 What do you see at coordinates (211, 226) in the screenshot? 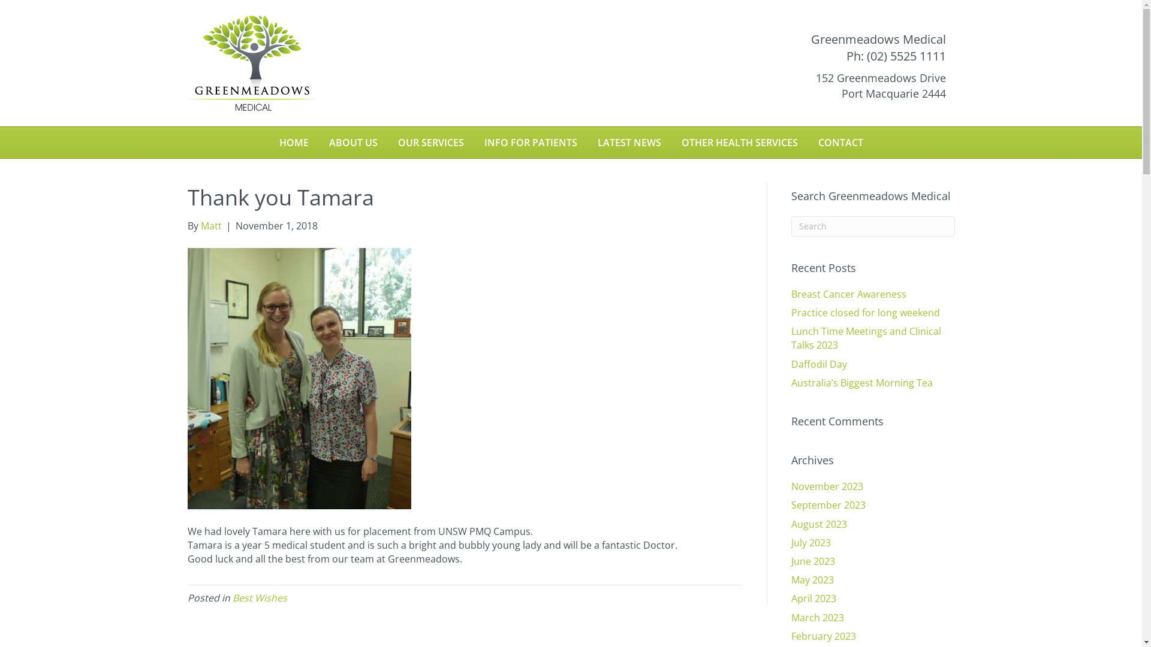
I see `Matt` at bounding box center [211, 226].